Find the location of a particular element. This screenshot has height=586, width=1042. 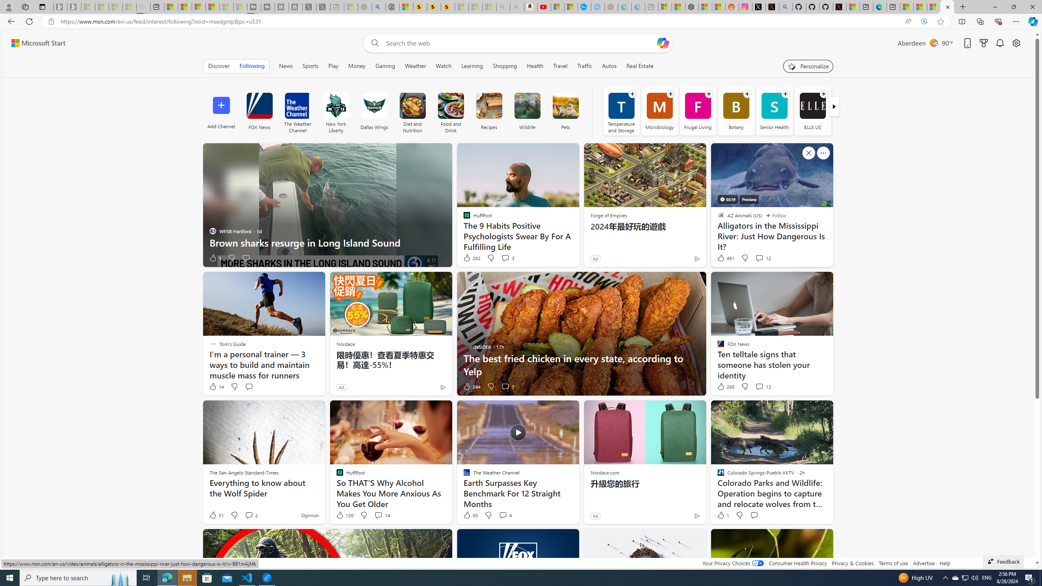

Recipes is located at coordinates (489, 111).